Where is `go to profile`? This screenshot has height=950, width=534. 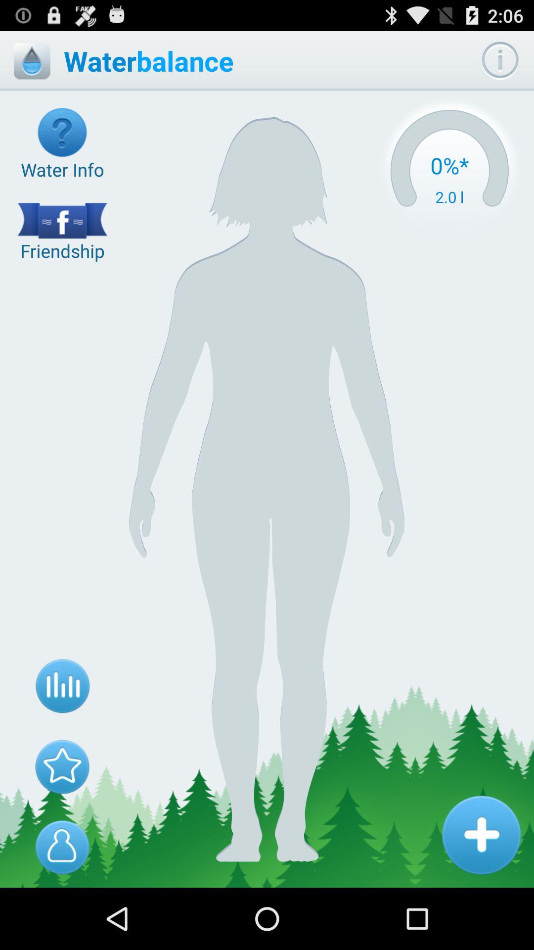
go to profile is located at coordinates (62, 847).